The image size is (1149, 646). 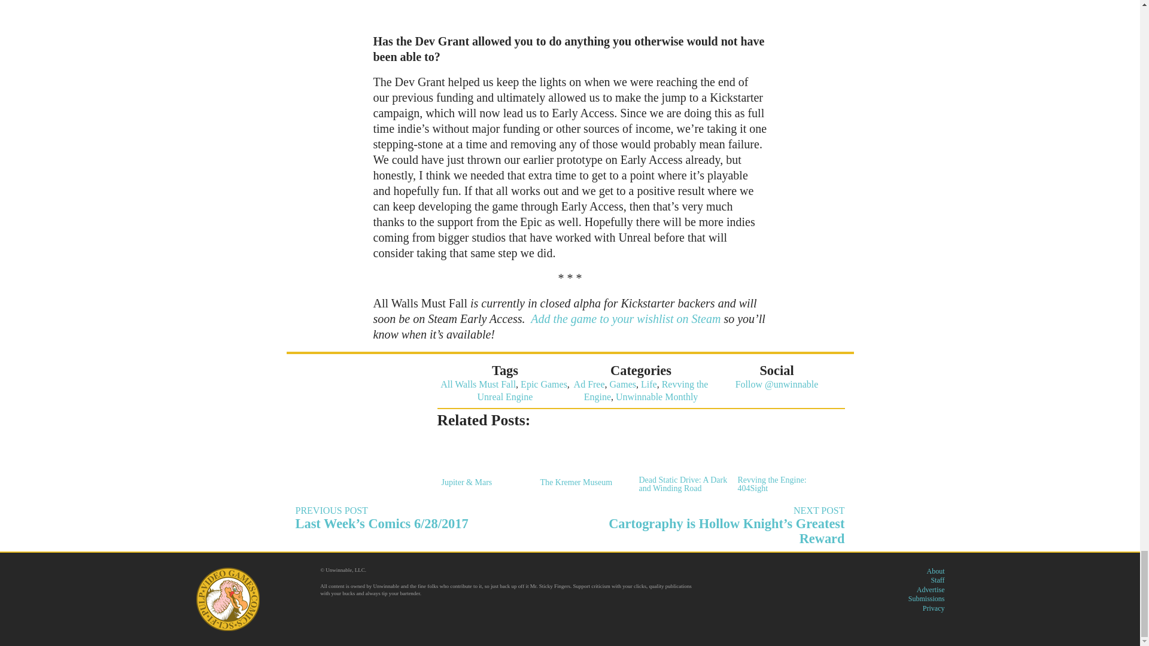 I want to click on Unreal Engine, so click(x=505, y=396).